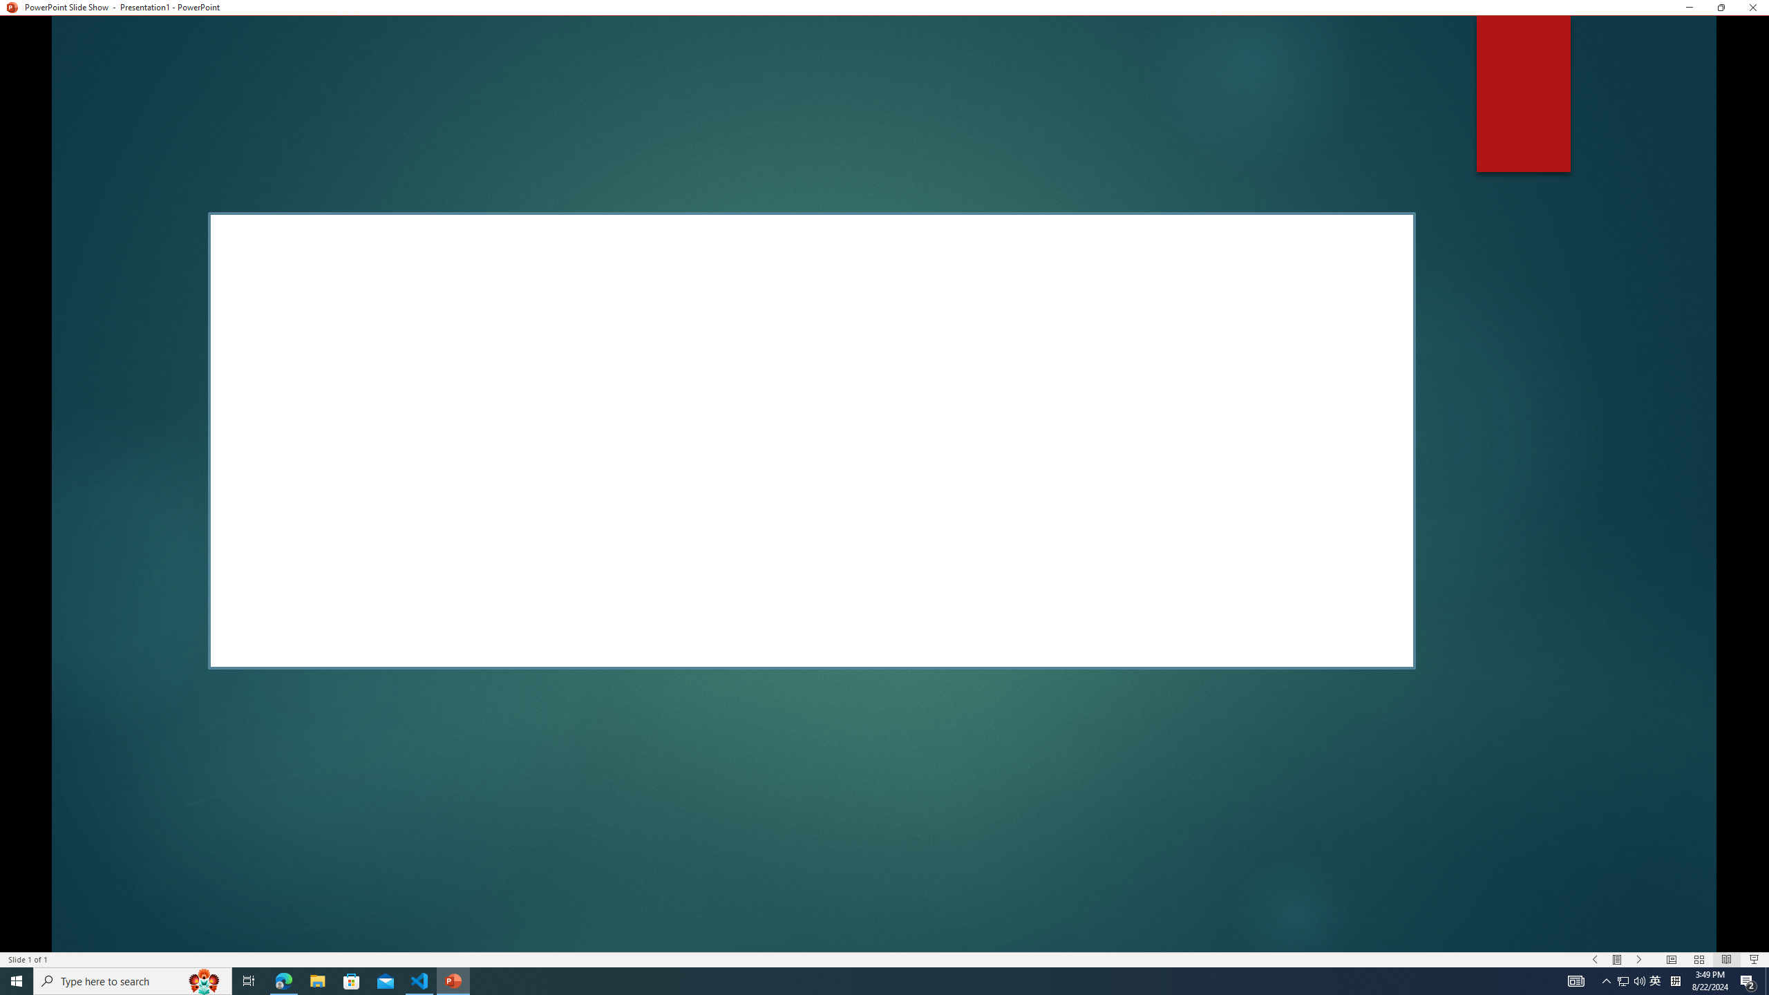  I want to click on Slide Show Previous On, so click(1595, 960).